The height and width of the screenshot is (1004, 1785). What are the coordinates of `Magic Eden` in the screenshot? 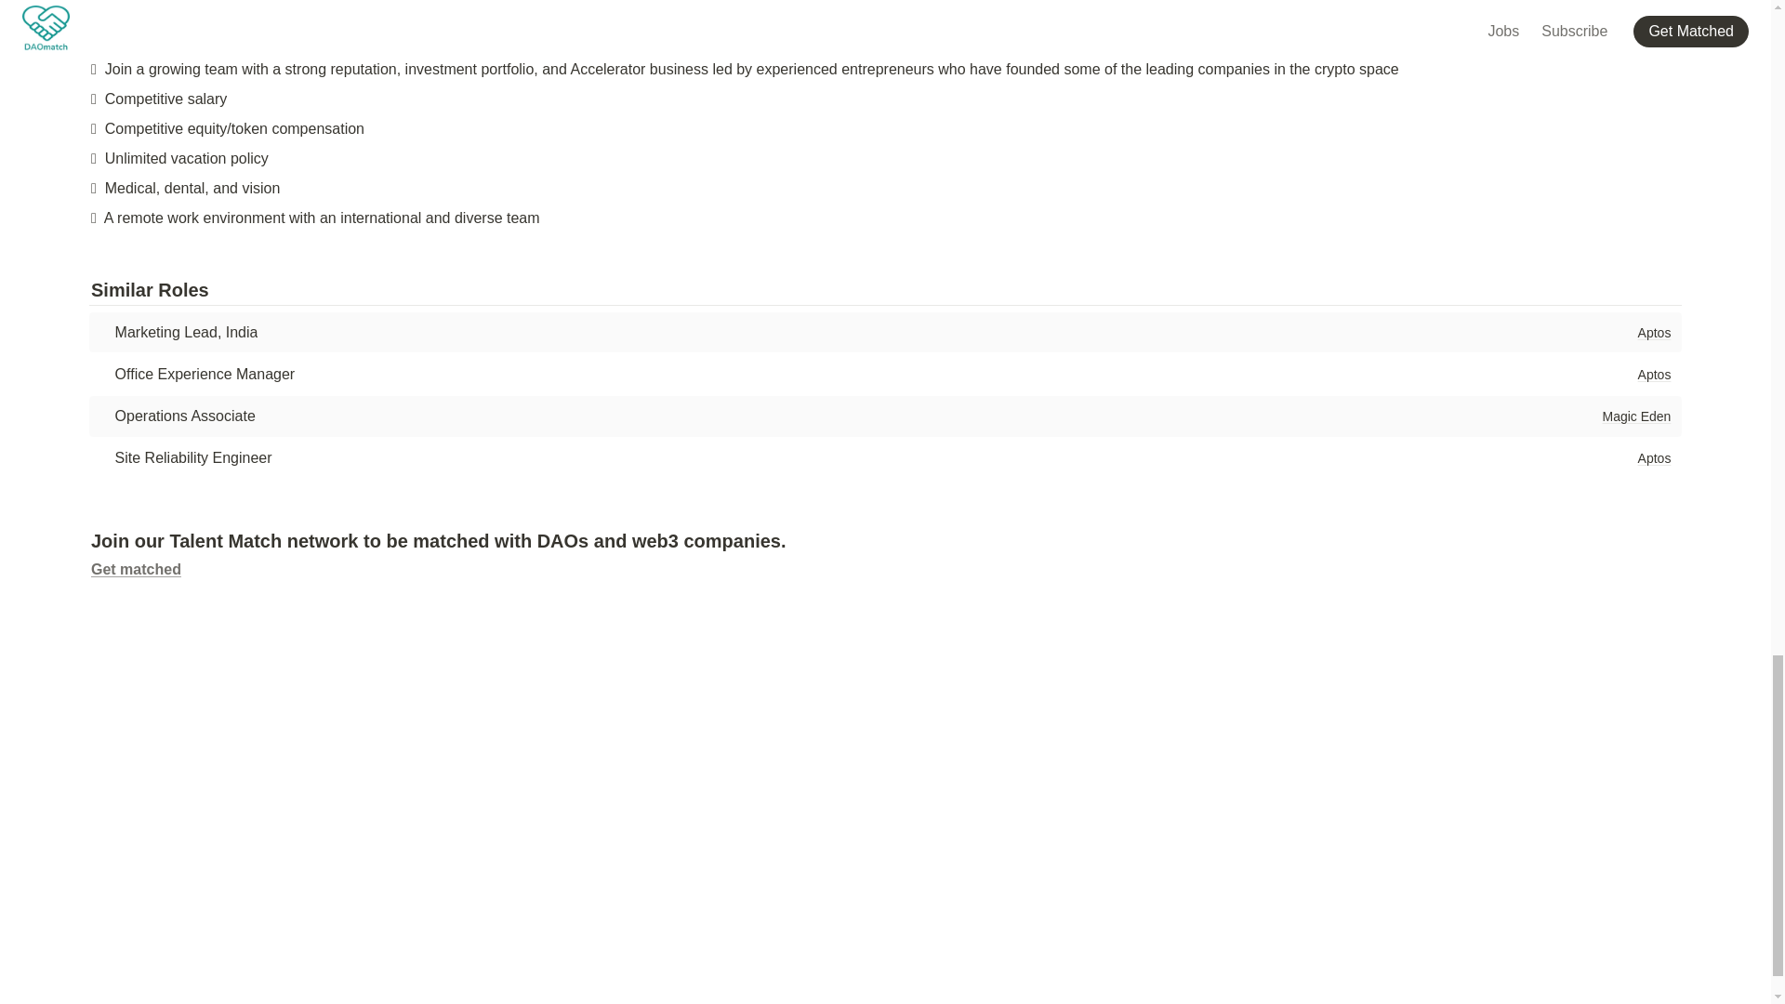 It's located at (1635, 416).